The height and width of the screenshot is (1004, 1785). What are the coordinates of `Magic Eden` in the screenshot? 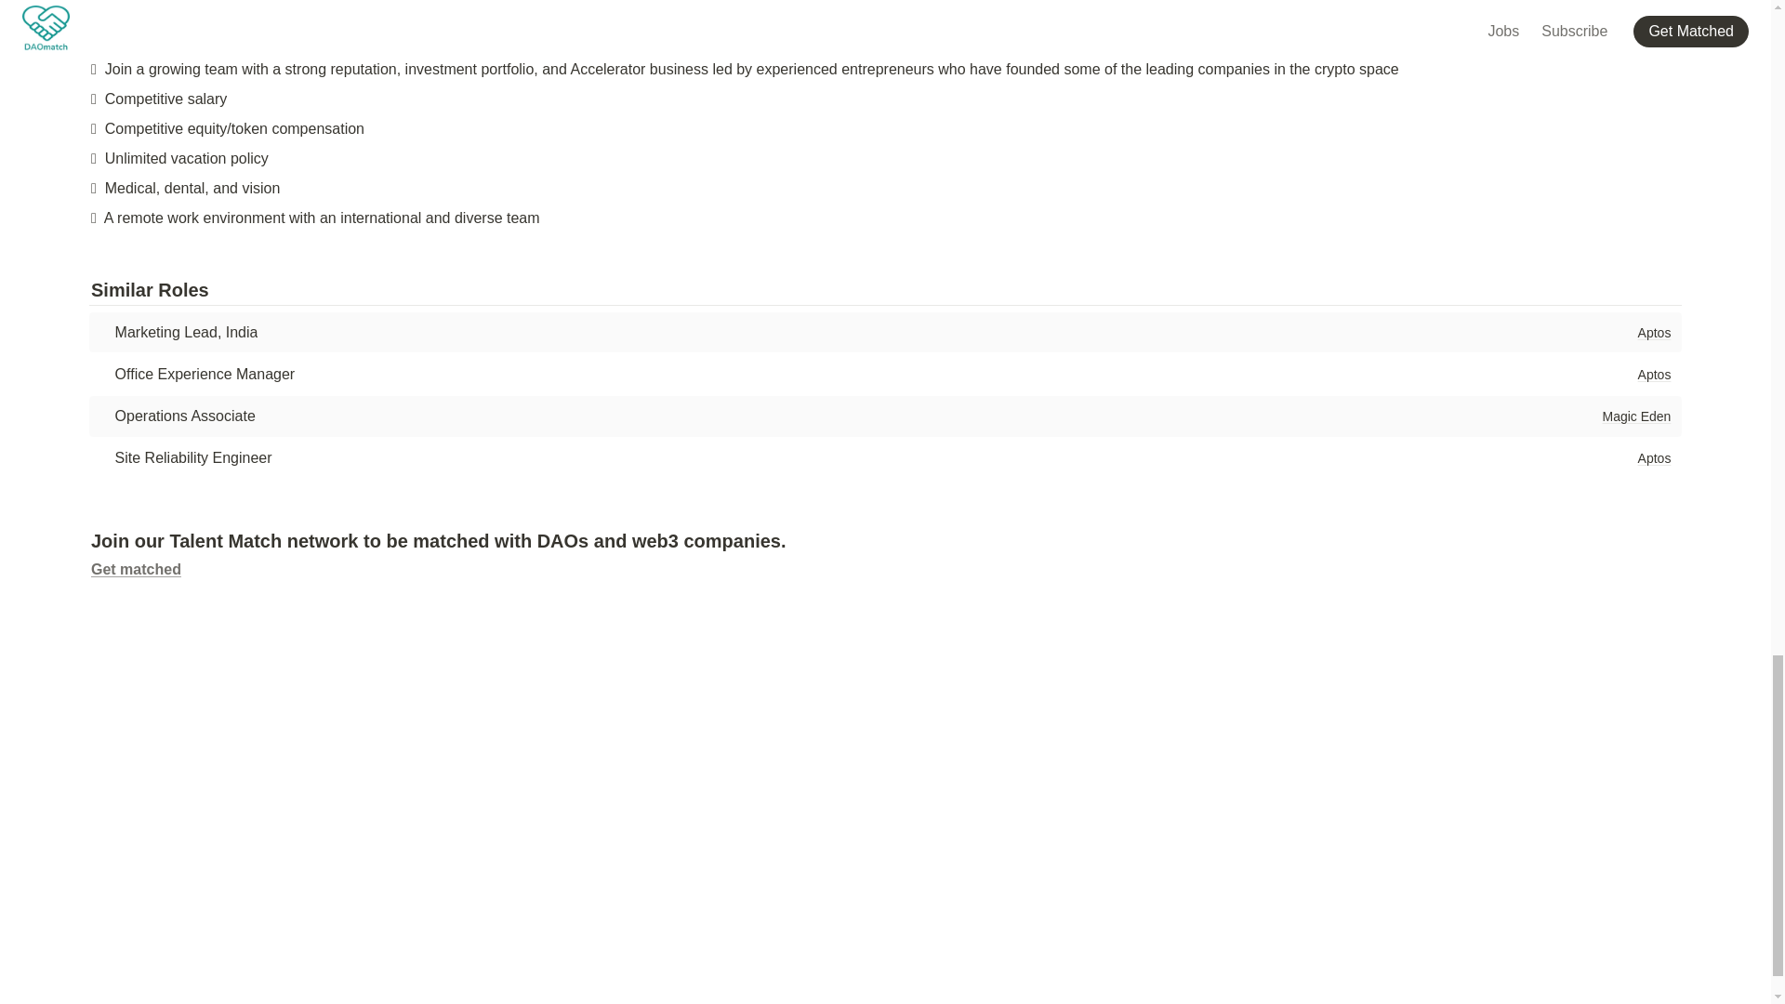 It's located at (1635, 416).